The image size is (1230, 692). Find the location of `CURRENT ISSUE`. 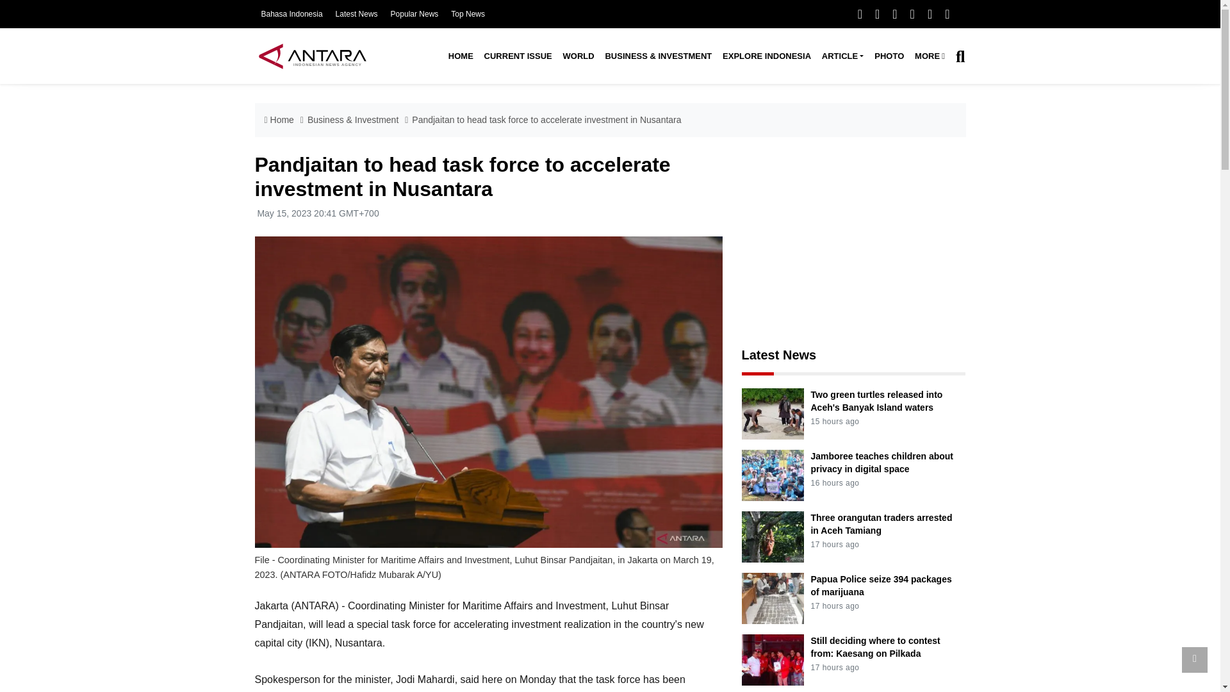

CURRENT ISSUE is located at coordinates (518, 56).